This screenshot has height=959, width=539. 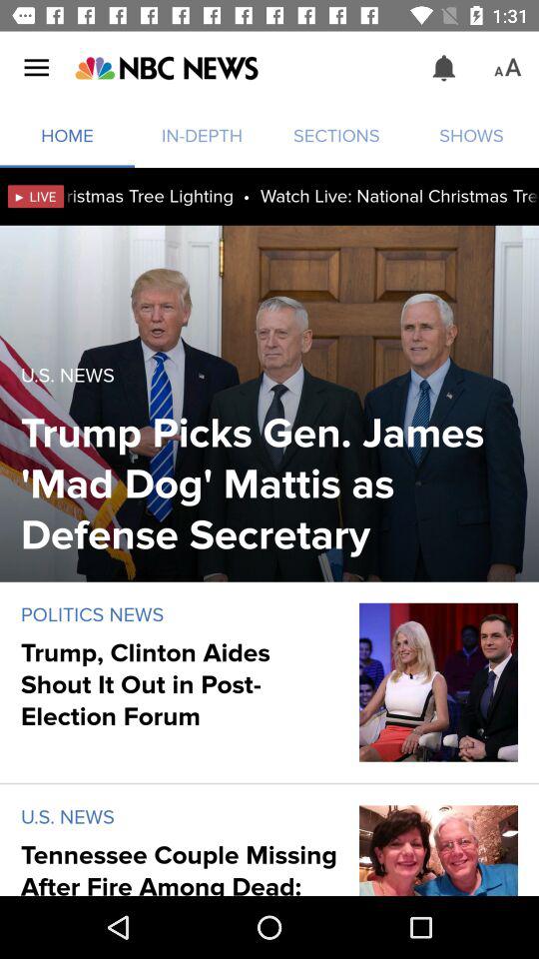 What do you see at coordinates (443, 68) in the screenshot?
I see `open item to the right of the sections icon` at bounding box center [443, 68].